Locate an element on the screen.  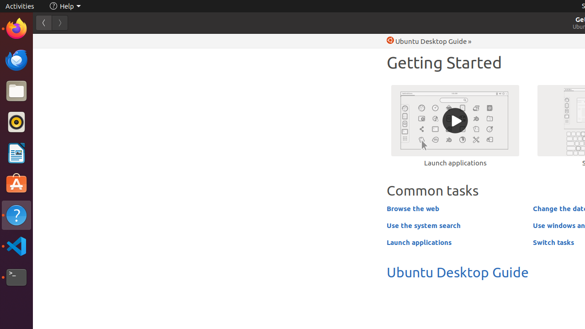
Activities is located at coordinates (20, 6).